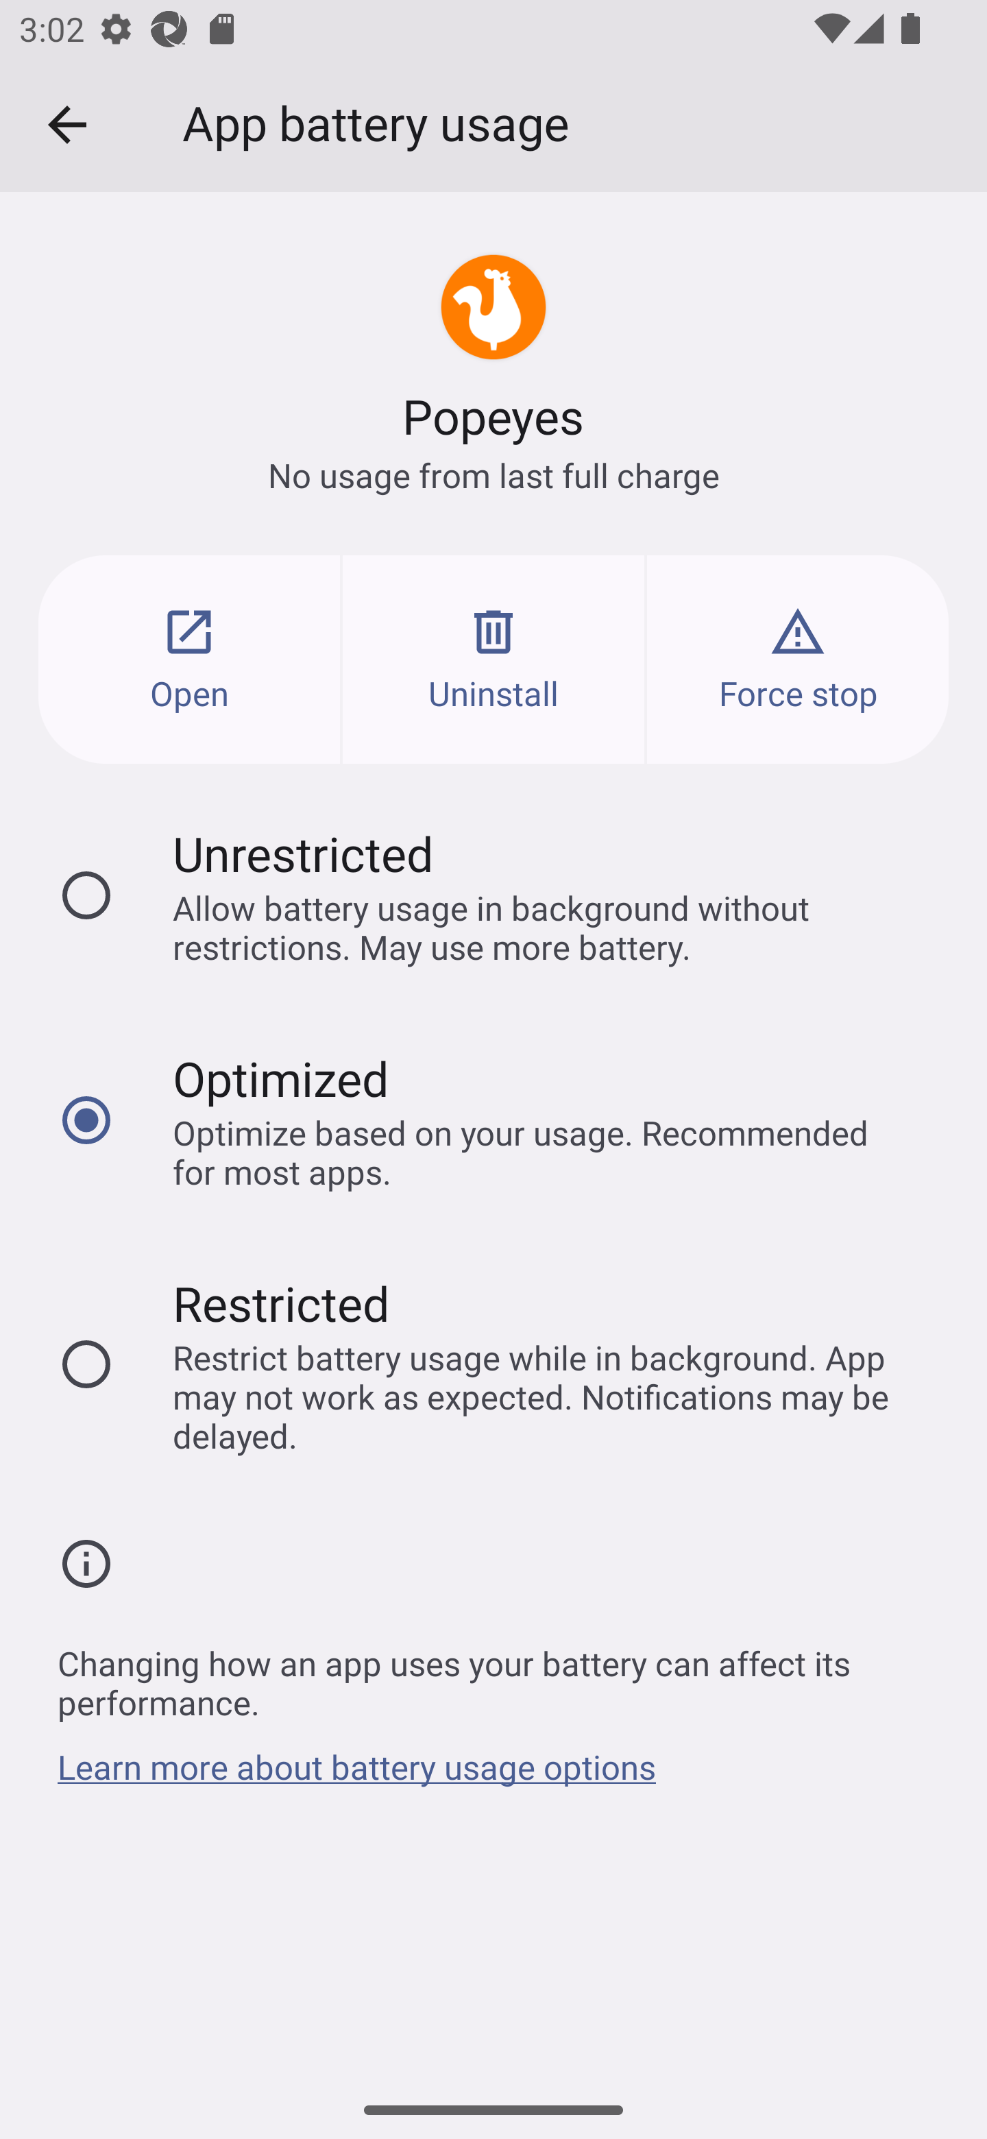 The height and width of the screenshot is (2139, 987). I want to click on Navigate up, so click(67, 125).